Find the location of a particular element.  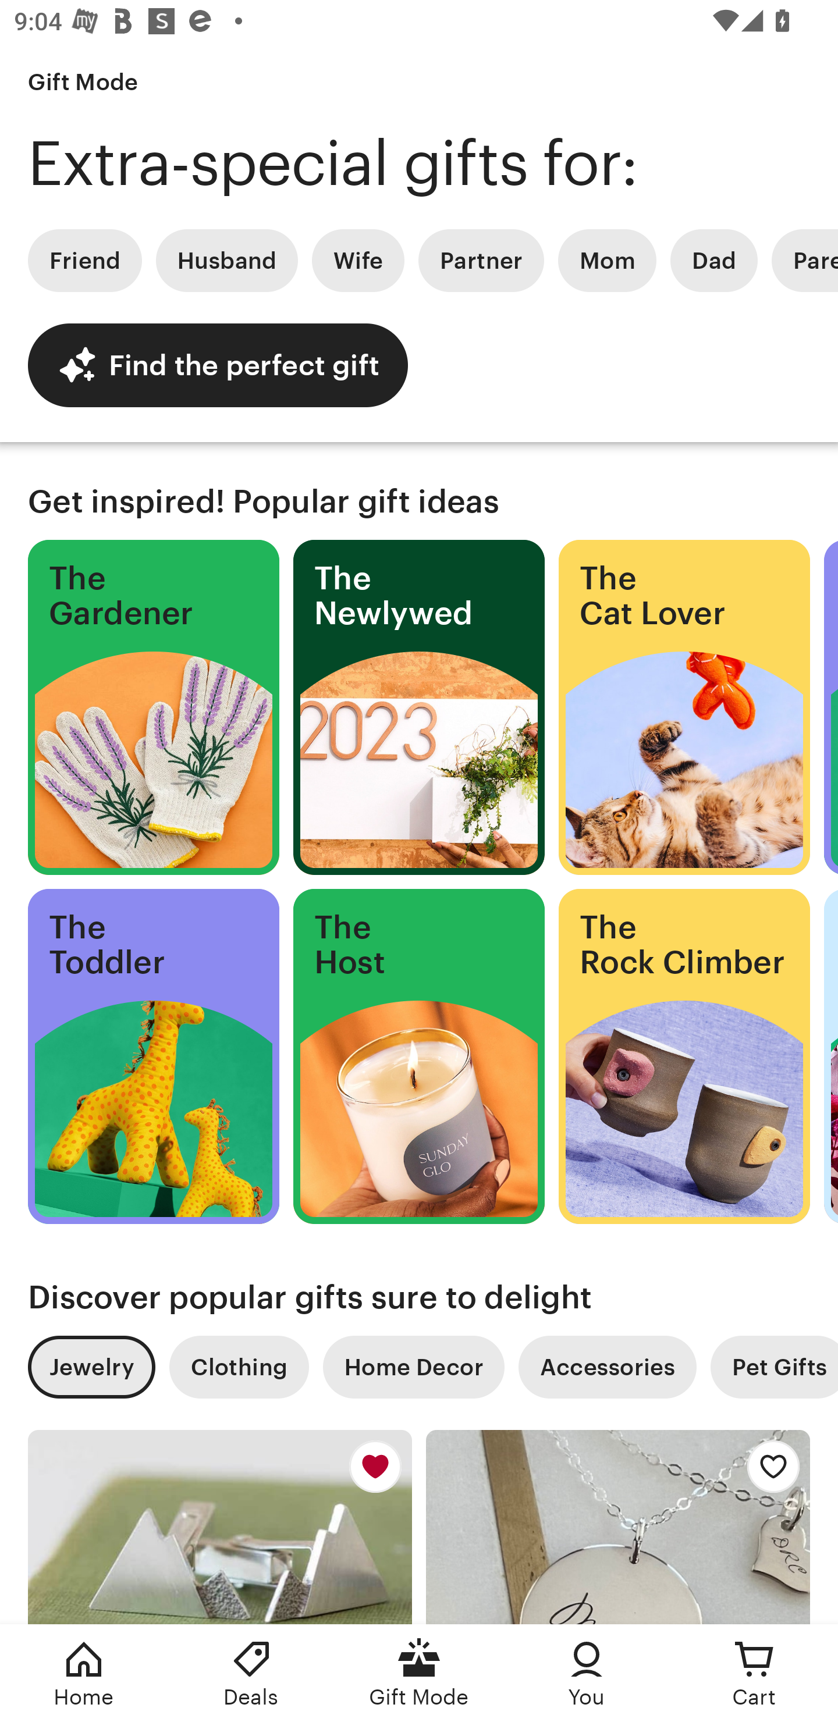

Friend is located at coordinates (84, 261).